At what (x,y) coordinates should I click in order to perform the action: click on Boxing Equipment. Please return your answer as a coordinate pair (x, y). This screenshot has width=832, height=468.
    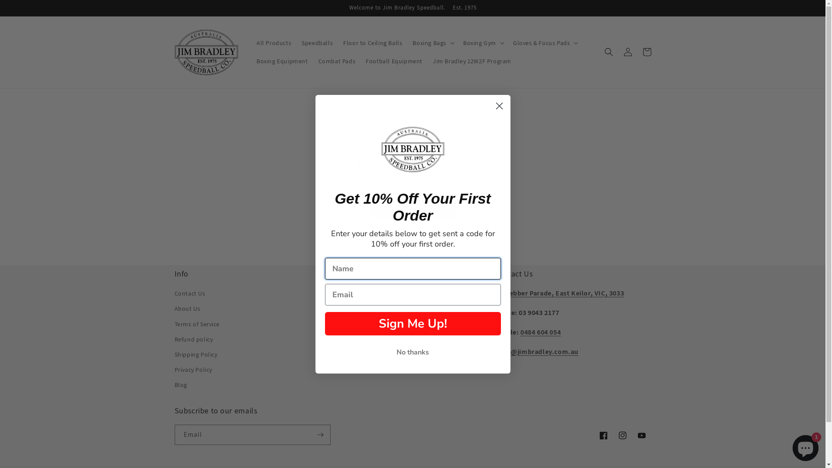
    Looking at the image, I should click on (283, 61).